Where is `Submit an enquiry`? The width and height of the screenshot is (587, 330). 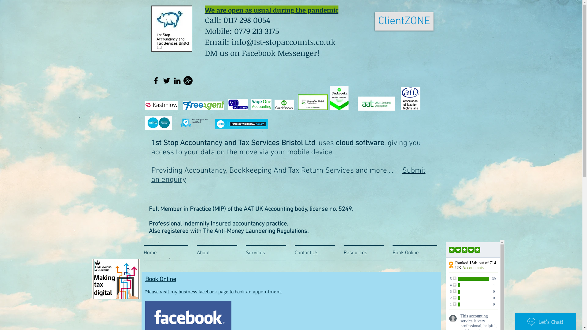 Submit an enquiry is located at coordinates (288, 175).